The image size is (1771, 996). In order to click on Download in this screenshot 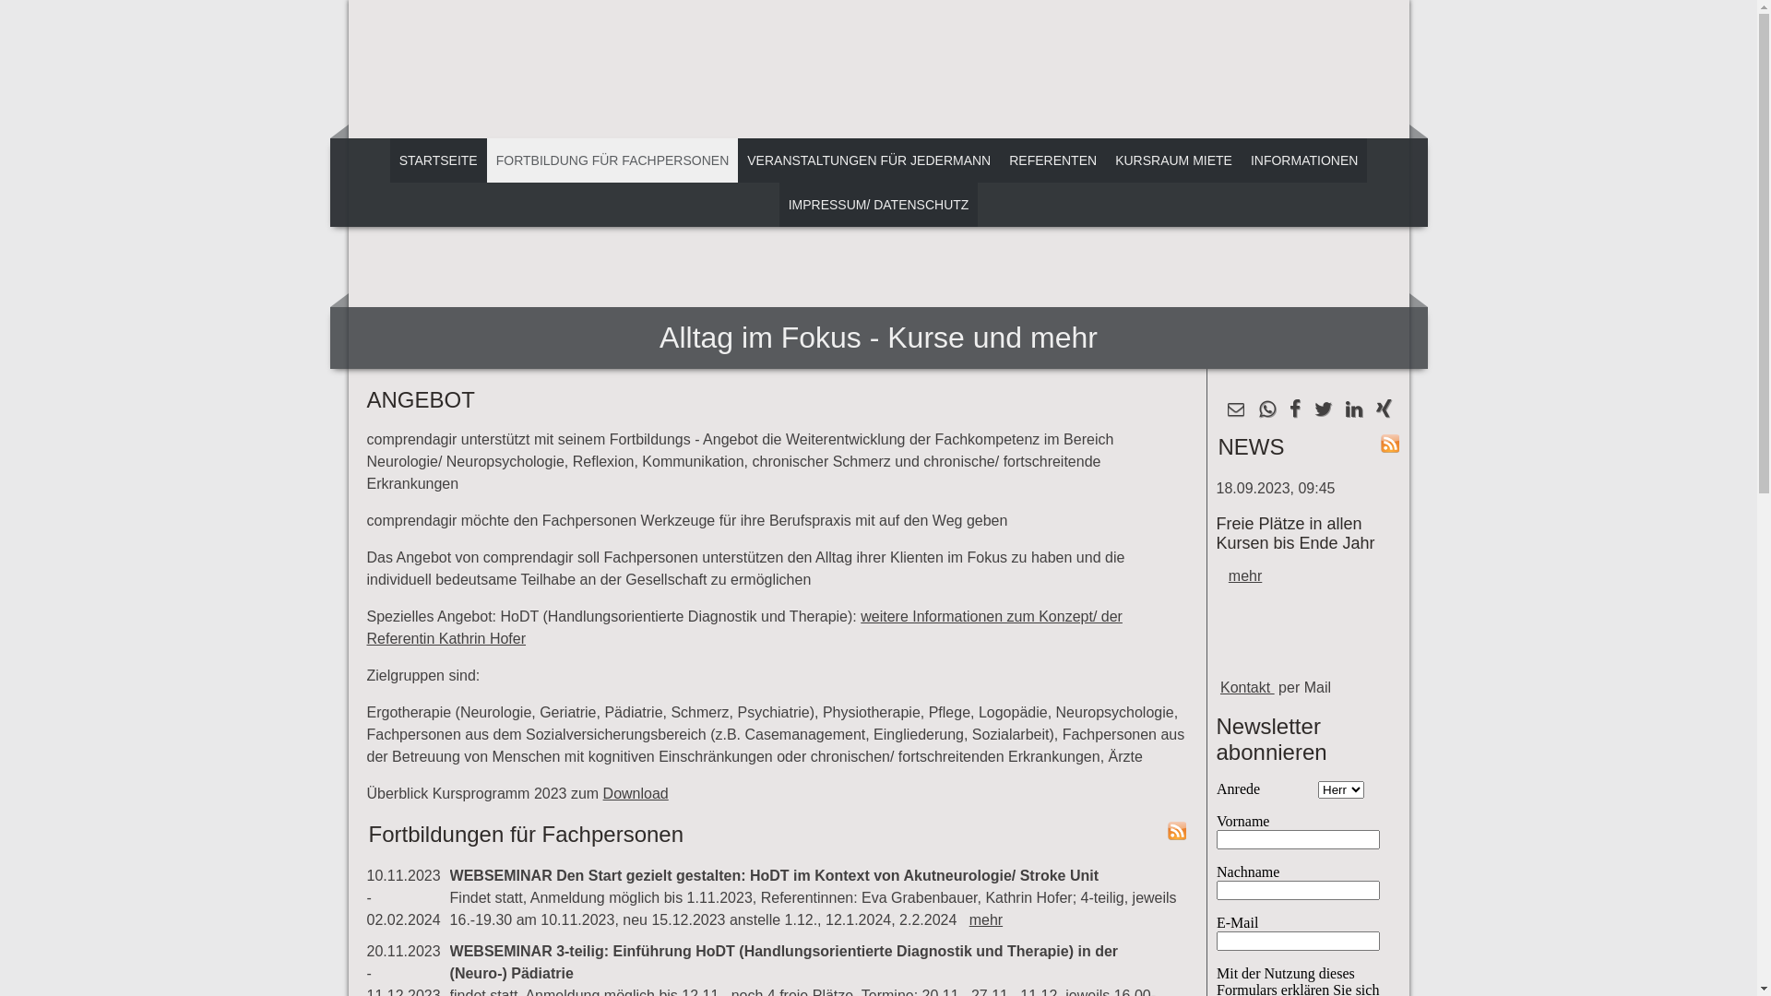, I will do `click(636, 793)`.